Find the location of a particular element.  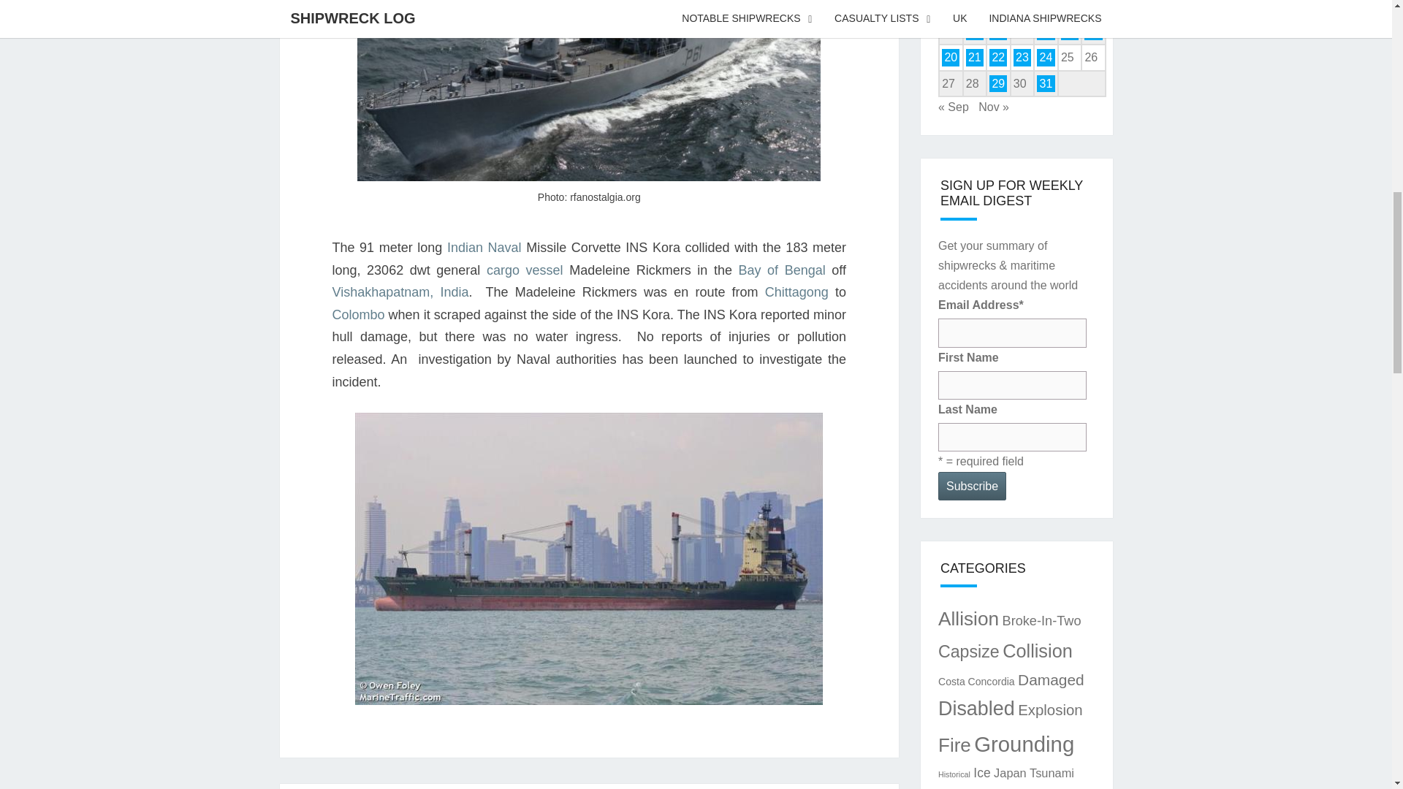

cargo vessel is located at coordinates (525, 270).